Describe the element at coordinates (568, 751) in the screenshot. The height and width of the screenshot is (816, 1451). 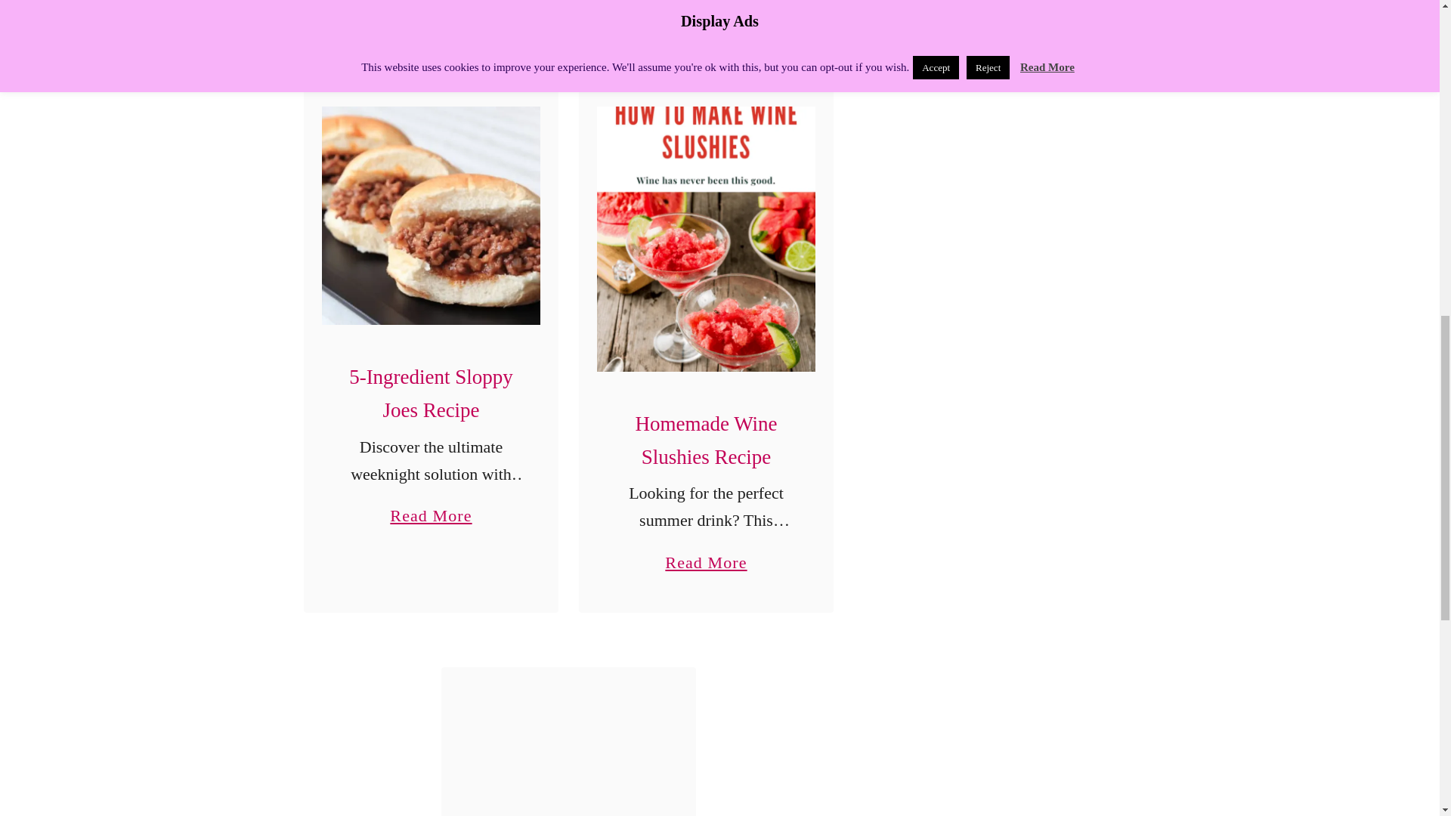
I see `5-Ingredient Sloppy Joes Recipe` at that location.